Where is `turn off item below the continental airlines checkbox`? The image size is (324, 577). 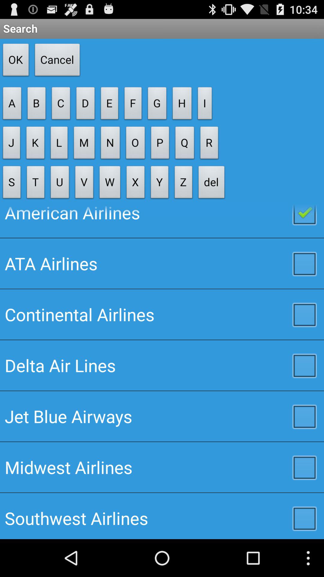 turn off item below the continental airlines checkbox is located at coordinates (162, 365).